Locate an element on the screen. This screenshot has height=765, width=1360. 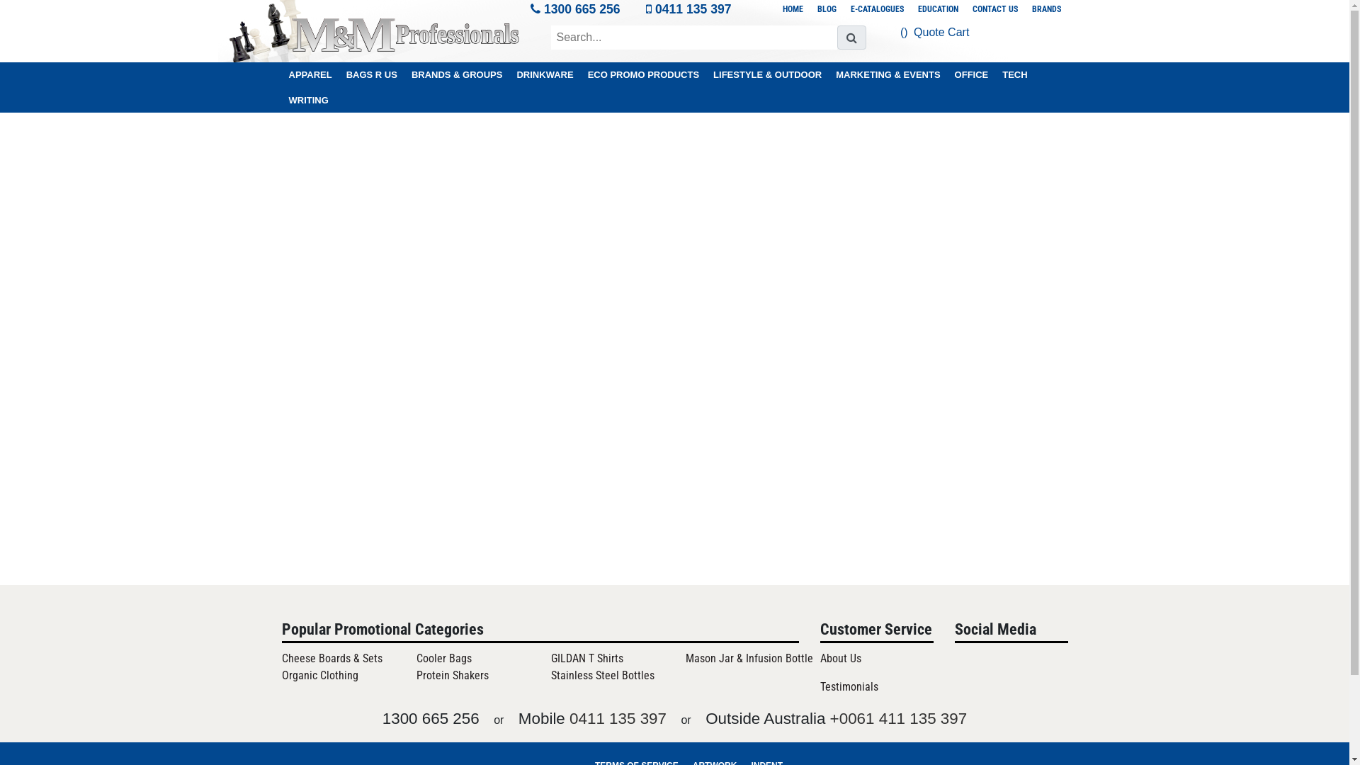
E-CATALOGUES is located at coordinates (877, 9).